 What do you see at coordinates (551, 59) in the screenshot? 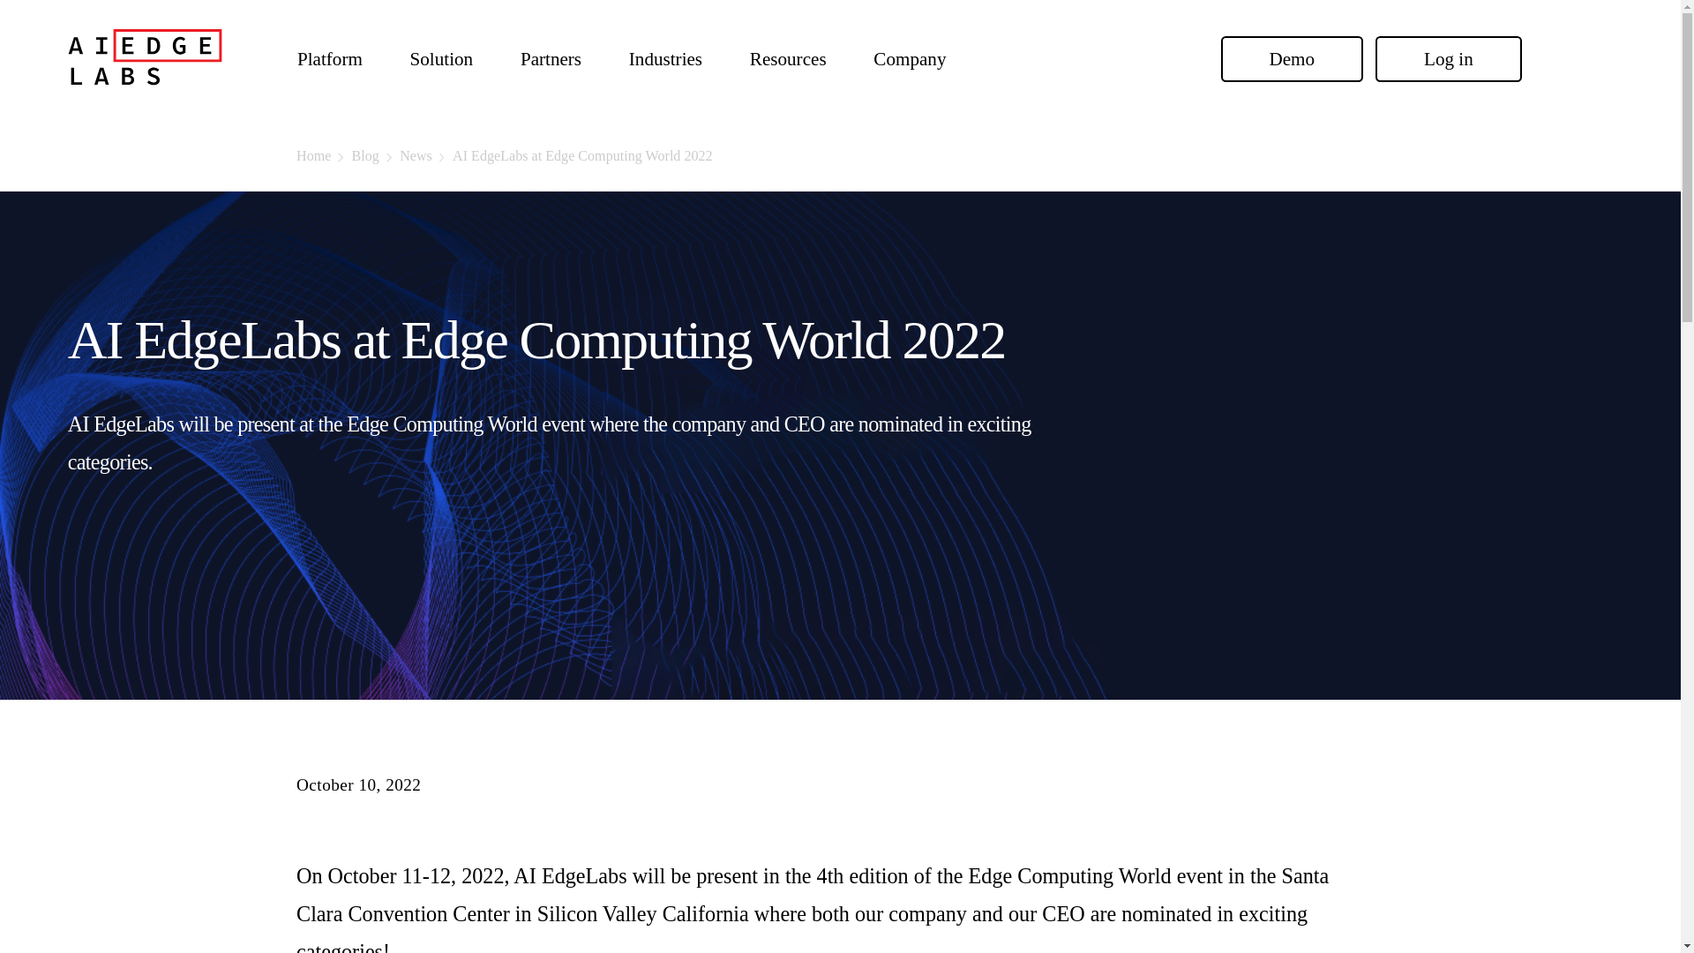
I see `Partners` at bounding box center [551, 59].